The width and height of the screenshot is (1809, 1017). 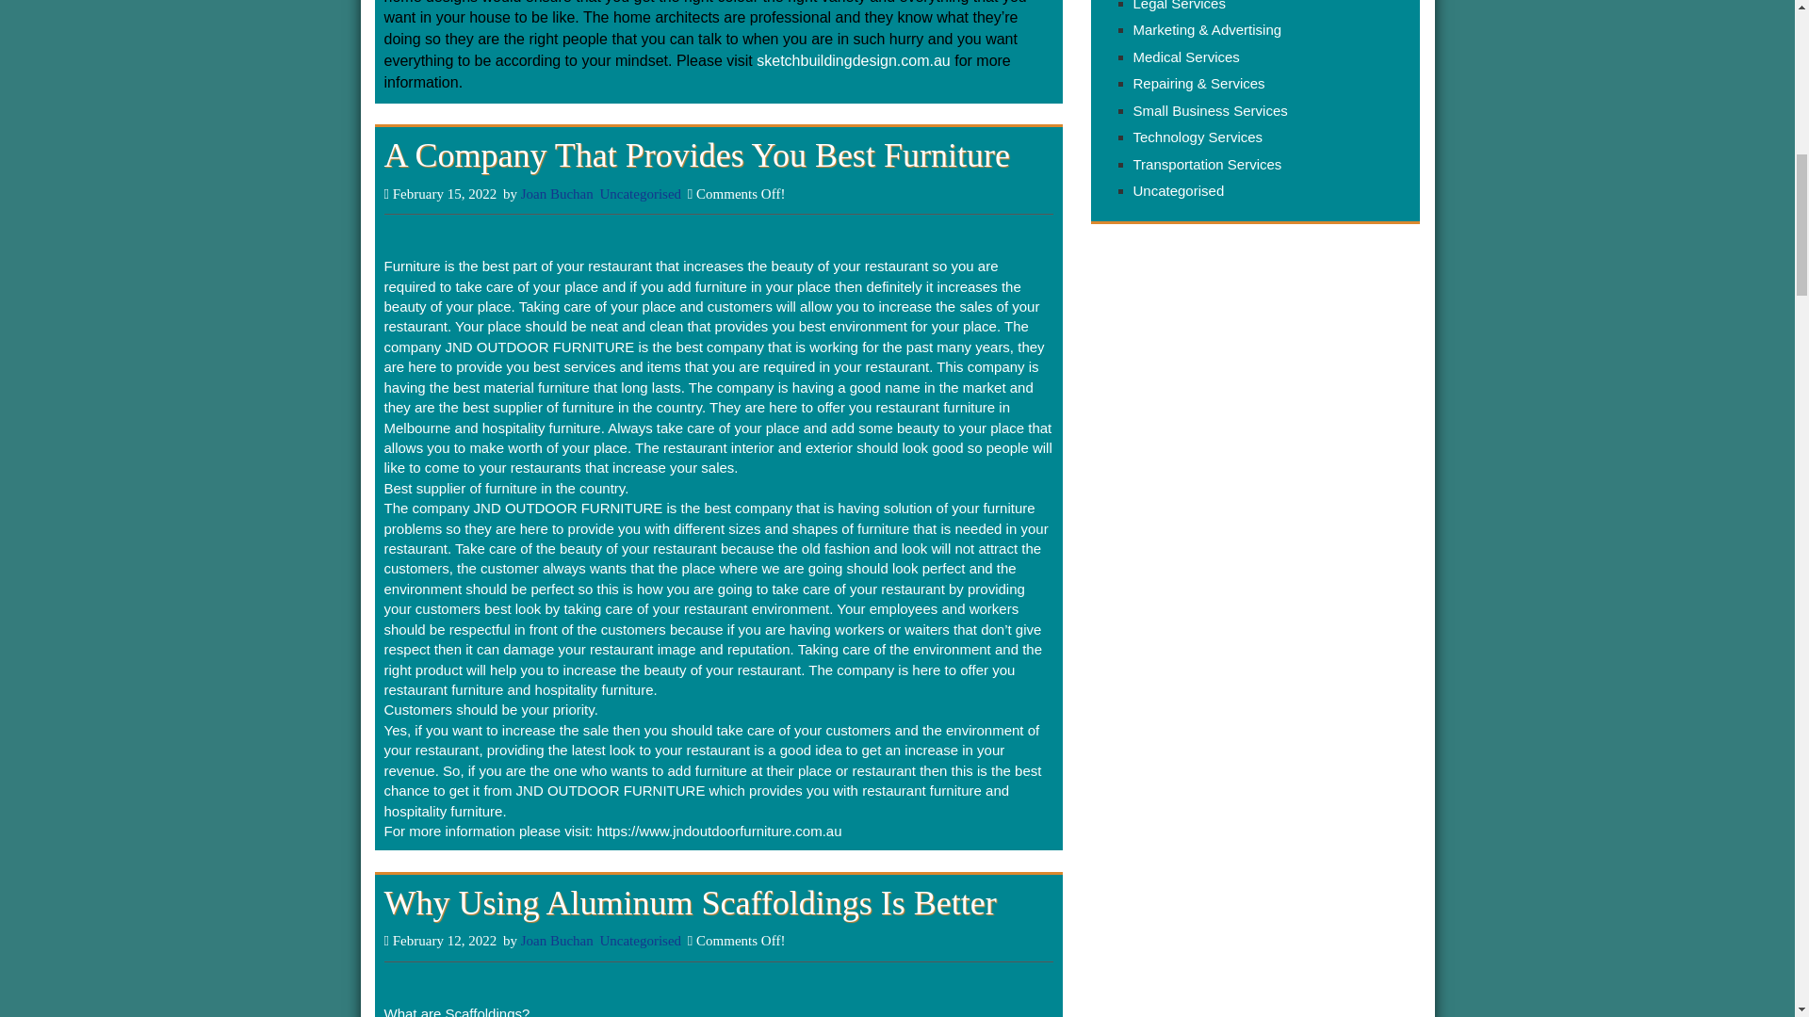 What do you see at coordinates (640, 940) in the screenshot?
I see `Uncategorised` at bounding box center [640, 940].